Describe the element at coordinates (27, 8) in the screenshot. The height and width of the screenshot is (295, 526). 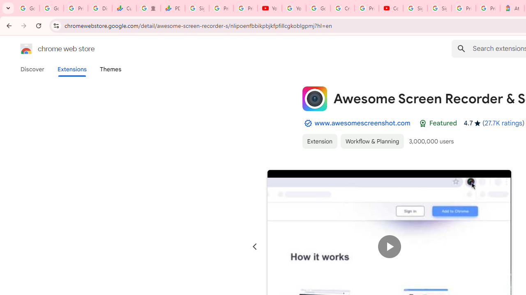
I see `Google Workspace Admin Community` at that location.